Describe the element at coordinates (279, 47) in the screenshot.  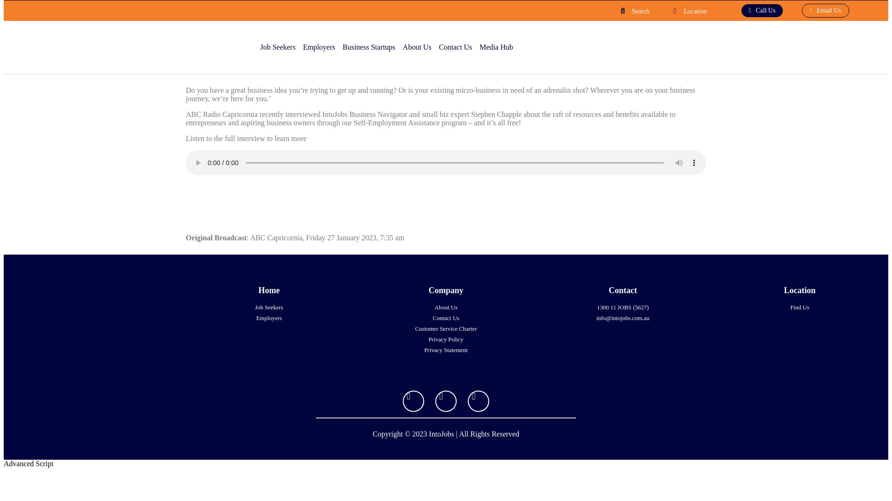
I see `Job Seekers` at that location.